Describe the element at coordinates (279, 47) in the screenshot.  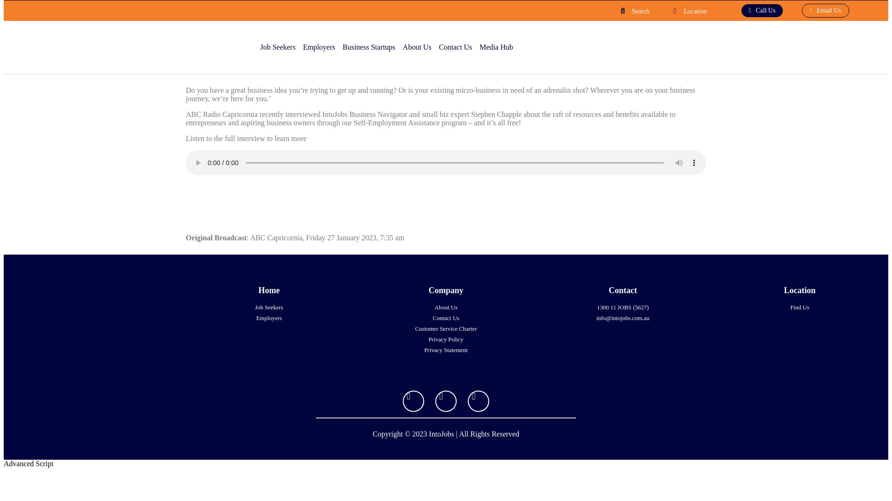
I see `Job Seekers` at that location.